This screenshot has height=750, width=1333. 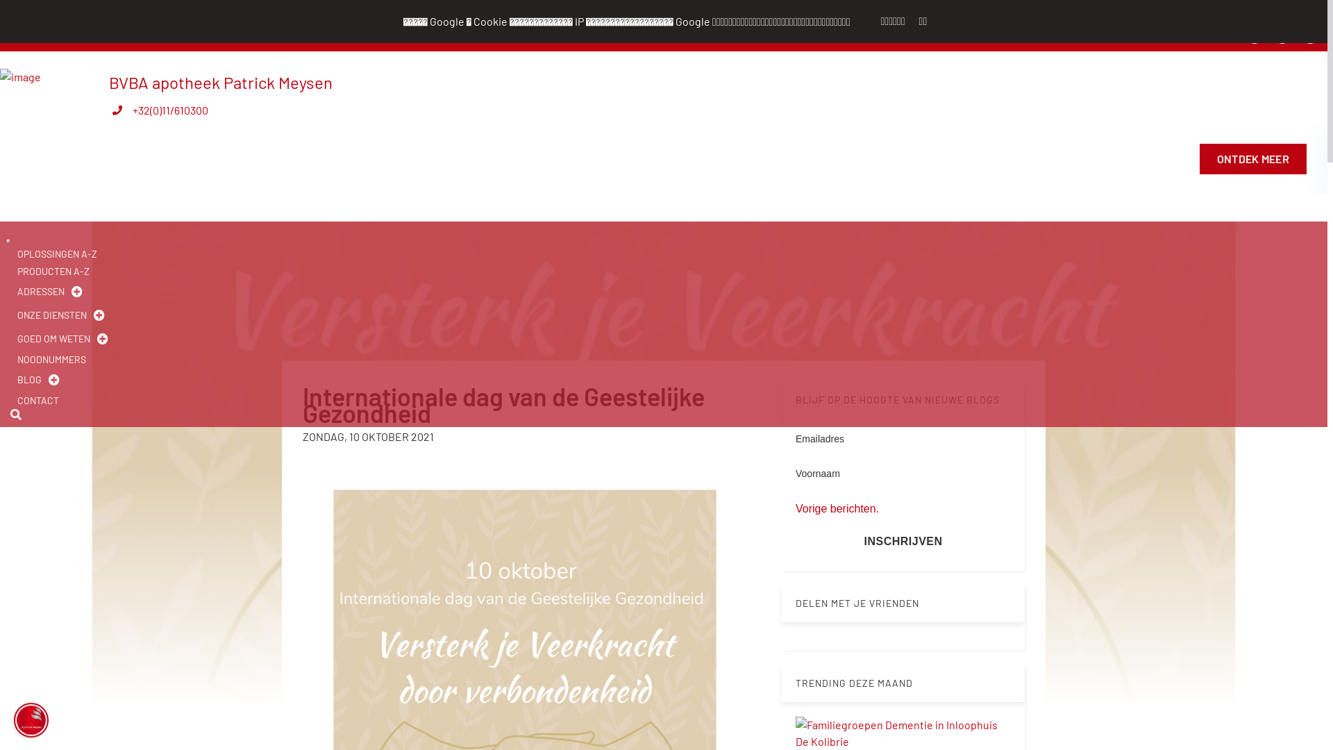 What do you see at coordinates (837, 508) in the screenshot?
I see `Vorige berichten.` at bounding box center [837, 508].